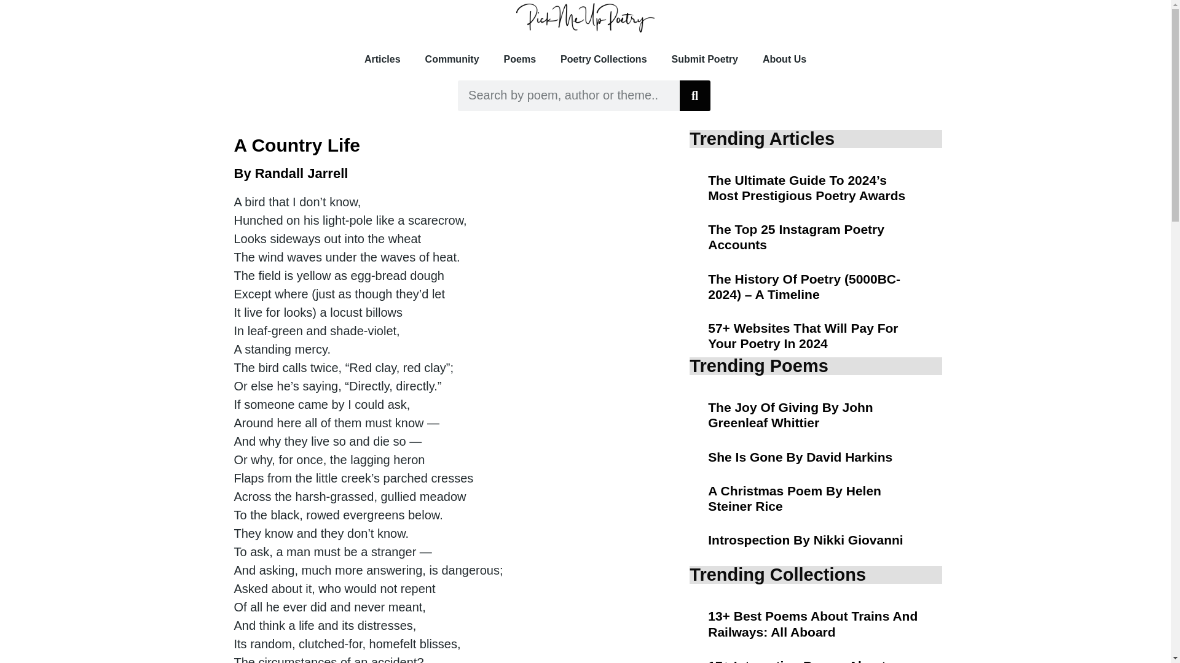 The width and height of the screenshot is (1180, 663). I want to click on Trending Collections, so click(777, 575).